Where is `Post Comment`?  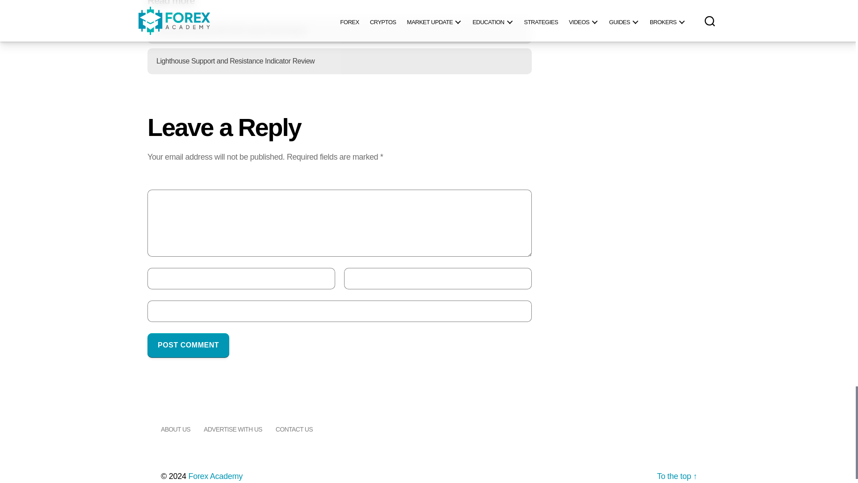 Post Comment is located at coordinates (188, 345).